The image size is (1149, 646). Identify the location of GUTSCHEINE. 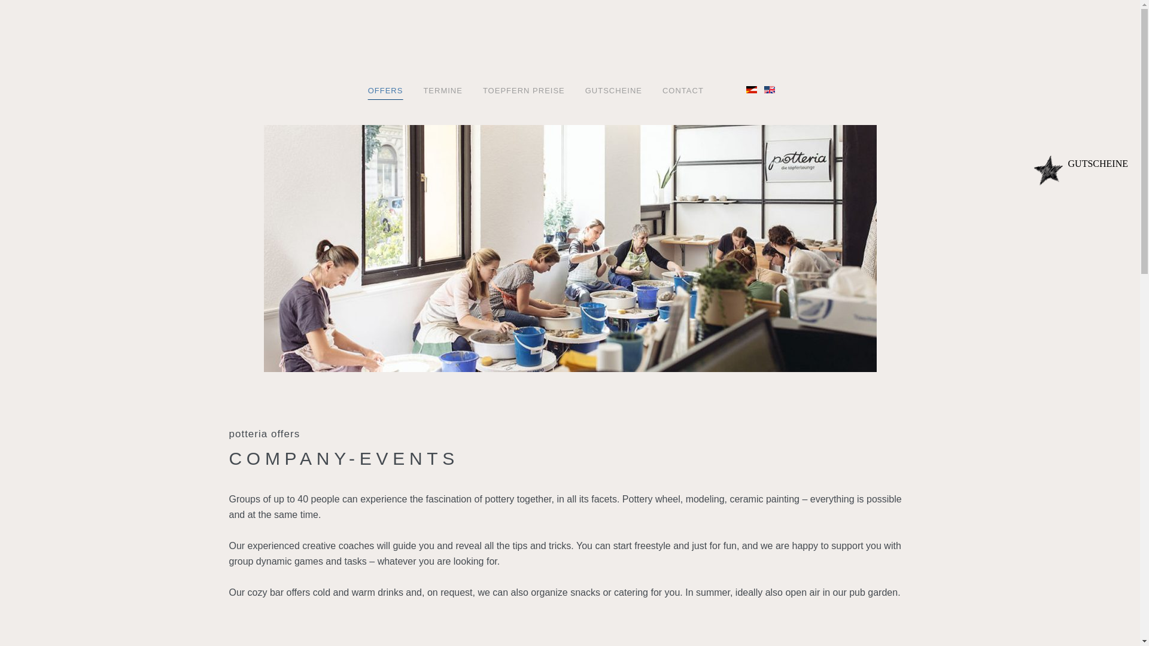
(1081, 164).